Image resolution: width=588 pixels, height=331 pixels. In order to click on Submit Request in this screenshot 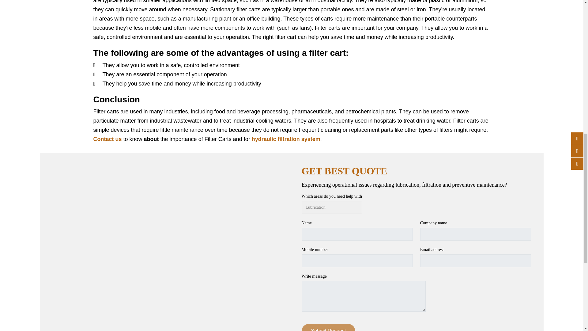, I will do `click(328, 327)`.